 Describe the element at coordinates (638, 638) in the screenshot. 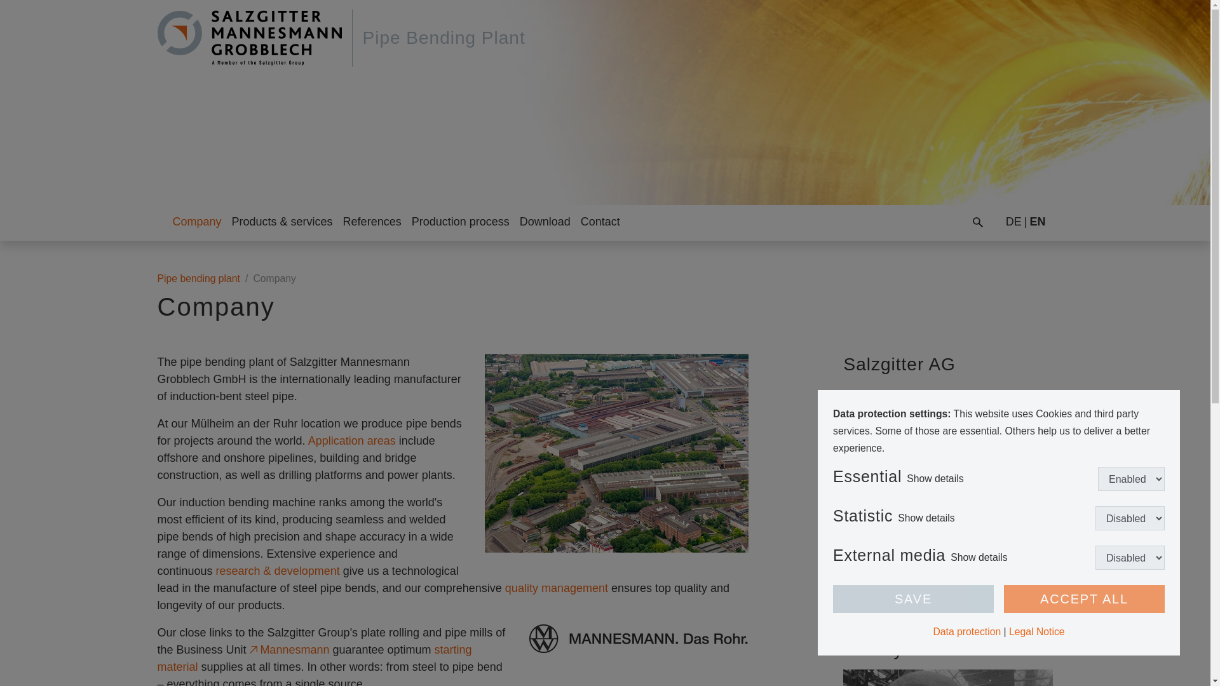

I see `Mannesmann. Das Rohr.` at that location.